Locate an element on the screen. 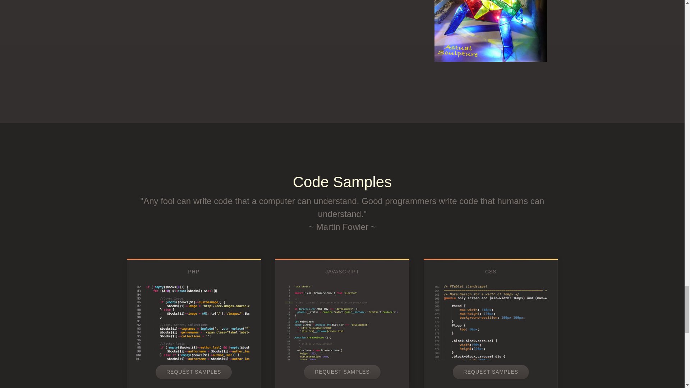 The height and width of the screenshot is (388, 690). REQUEST SAMPLES is located at coordinates (194, 372).